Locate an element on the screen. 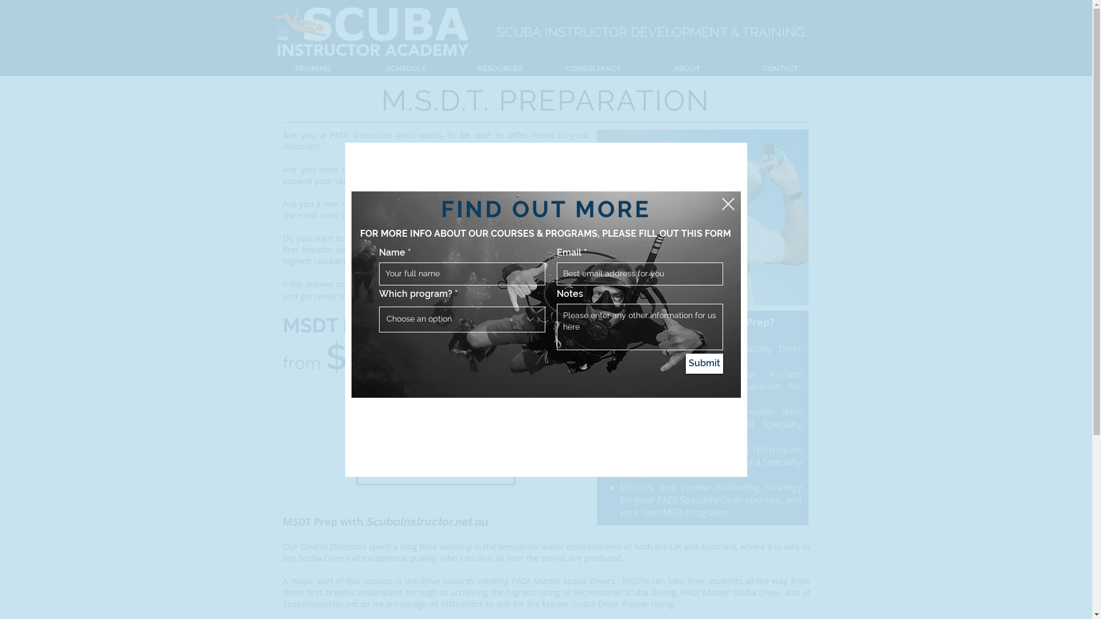  Skater's Horizon is located at coordinates (546, 295).